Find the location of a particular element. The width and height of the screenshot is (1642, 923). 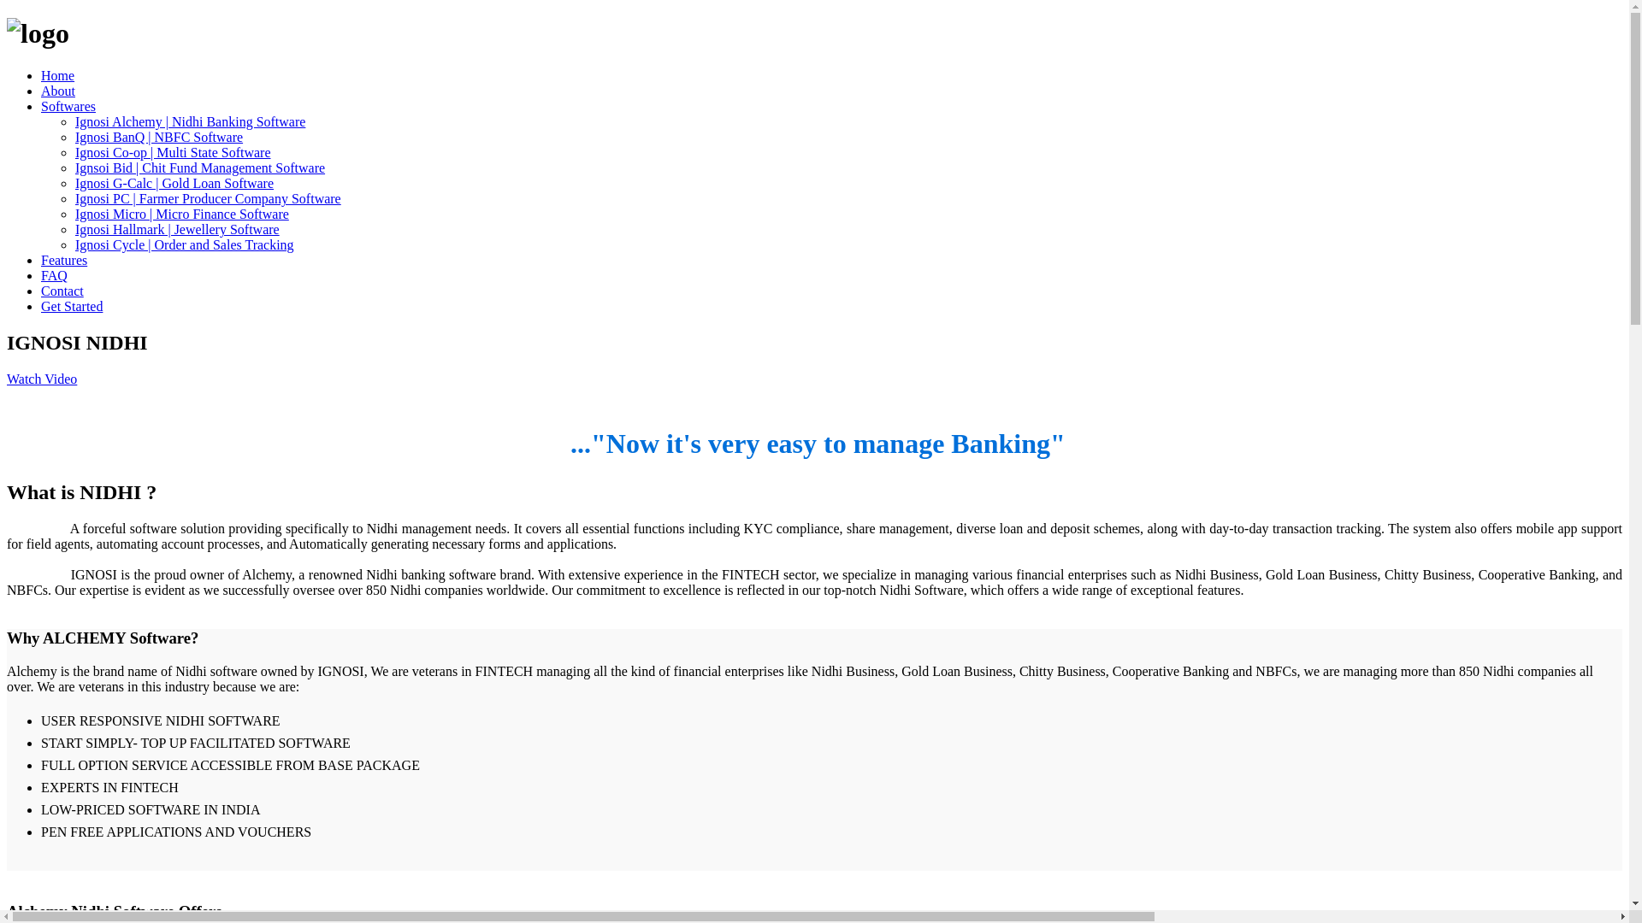

About is located at coordinates (58, 91).